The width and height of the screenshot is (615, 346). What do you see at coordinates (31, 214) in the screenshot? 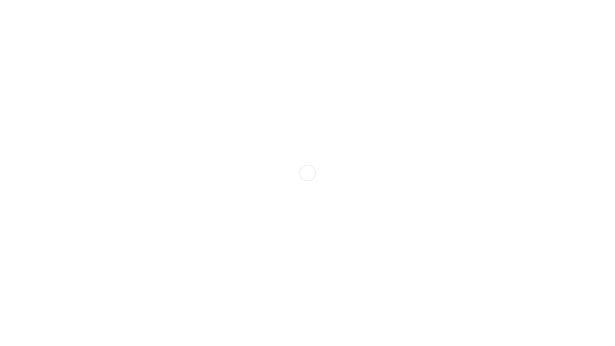
I see `Air Jordan` at bounding box center [31, 214].